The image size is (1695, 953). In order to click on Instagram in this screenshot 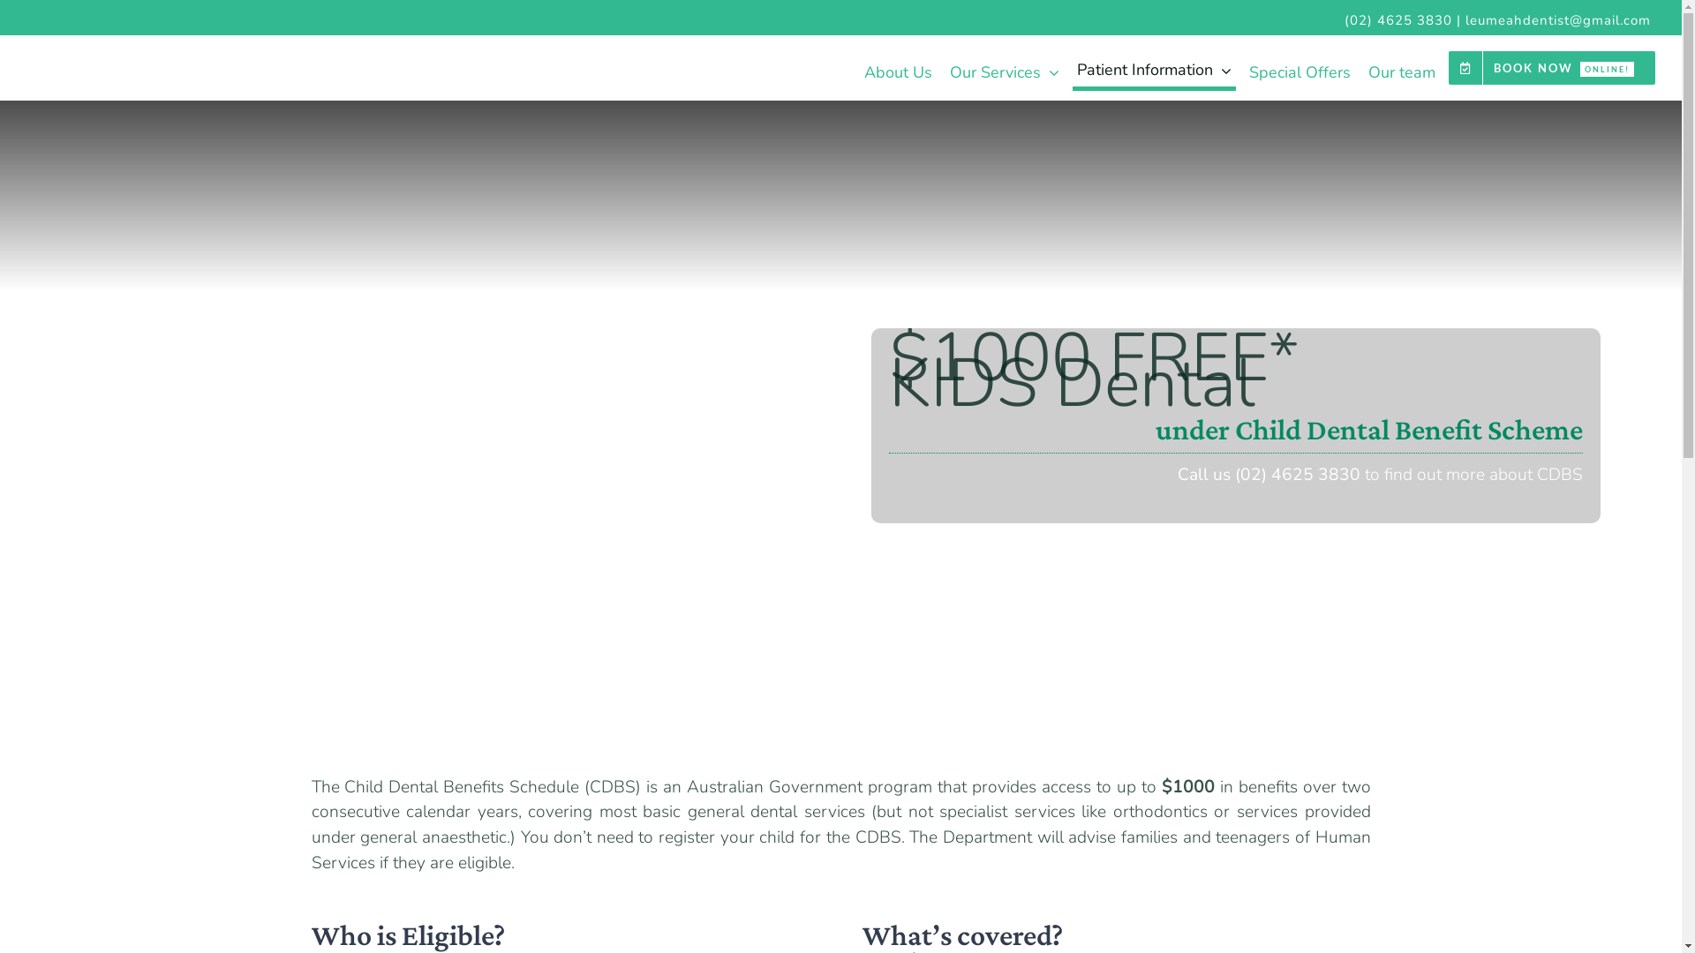, I will do `click(1321, 20)`.